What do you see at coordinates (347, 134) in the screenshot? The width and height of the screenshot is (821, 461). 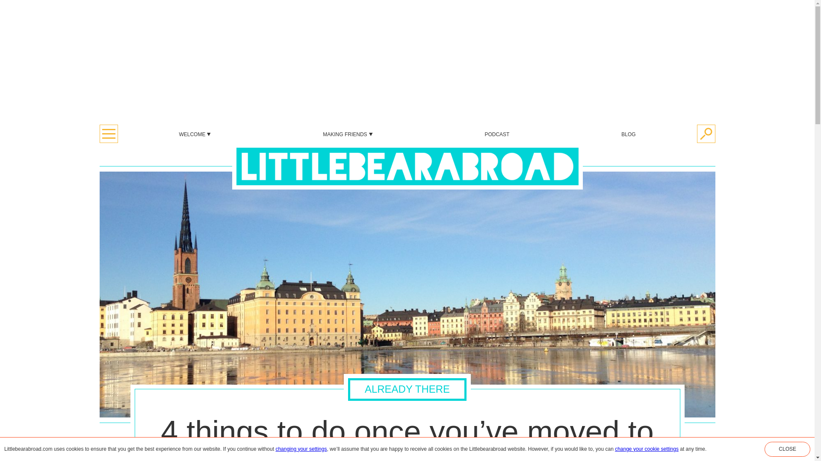 I see `MAKING FRIENDS` at bounding box center [347, 134].